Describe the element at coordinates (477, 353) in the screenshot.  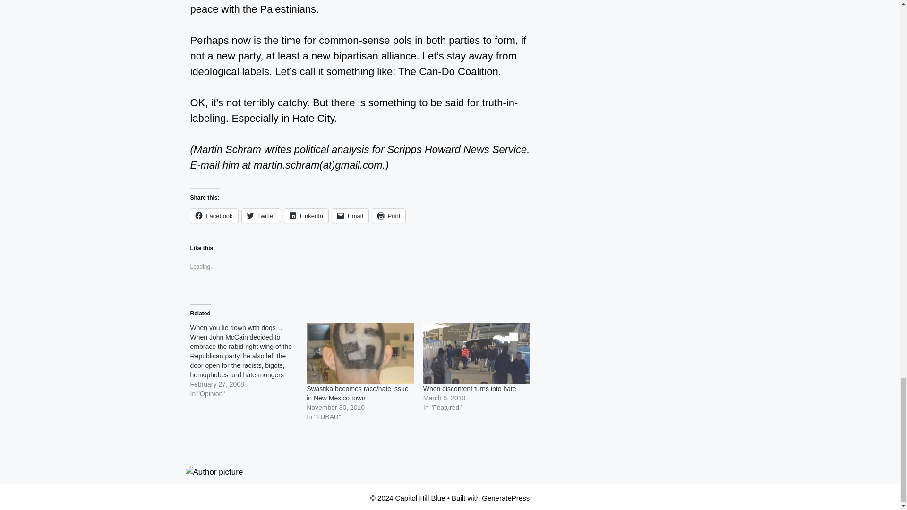
I see `When discontent turns into hate` at that location.